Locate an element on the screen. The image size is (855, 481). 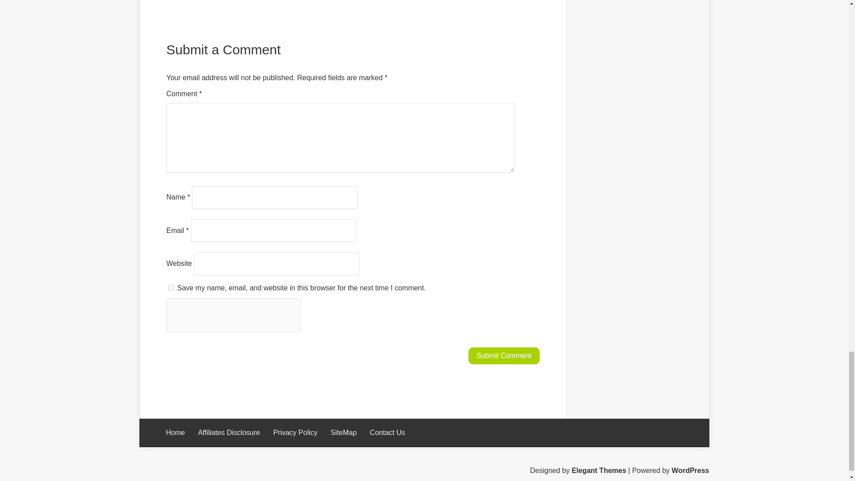
yes is located at coordinates (171, 288).